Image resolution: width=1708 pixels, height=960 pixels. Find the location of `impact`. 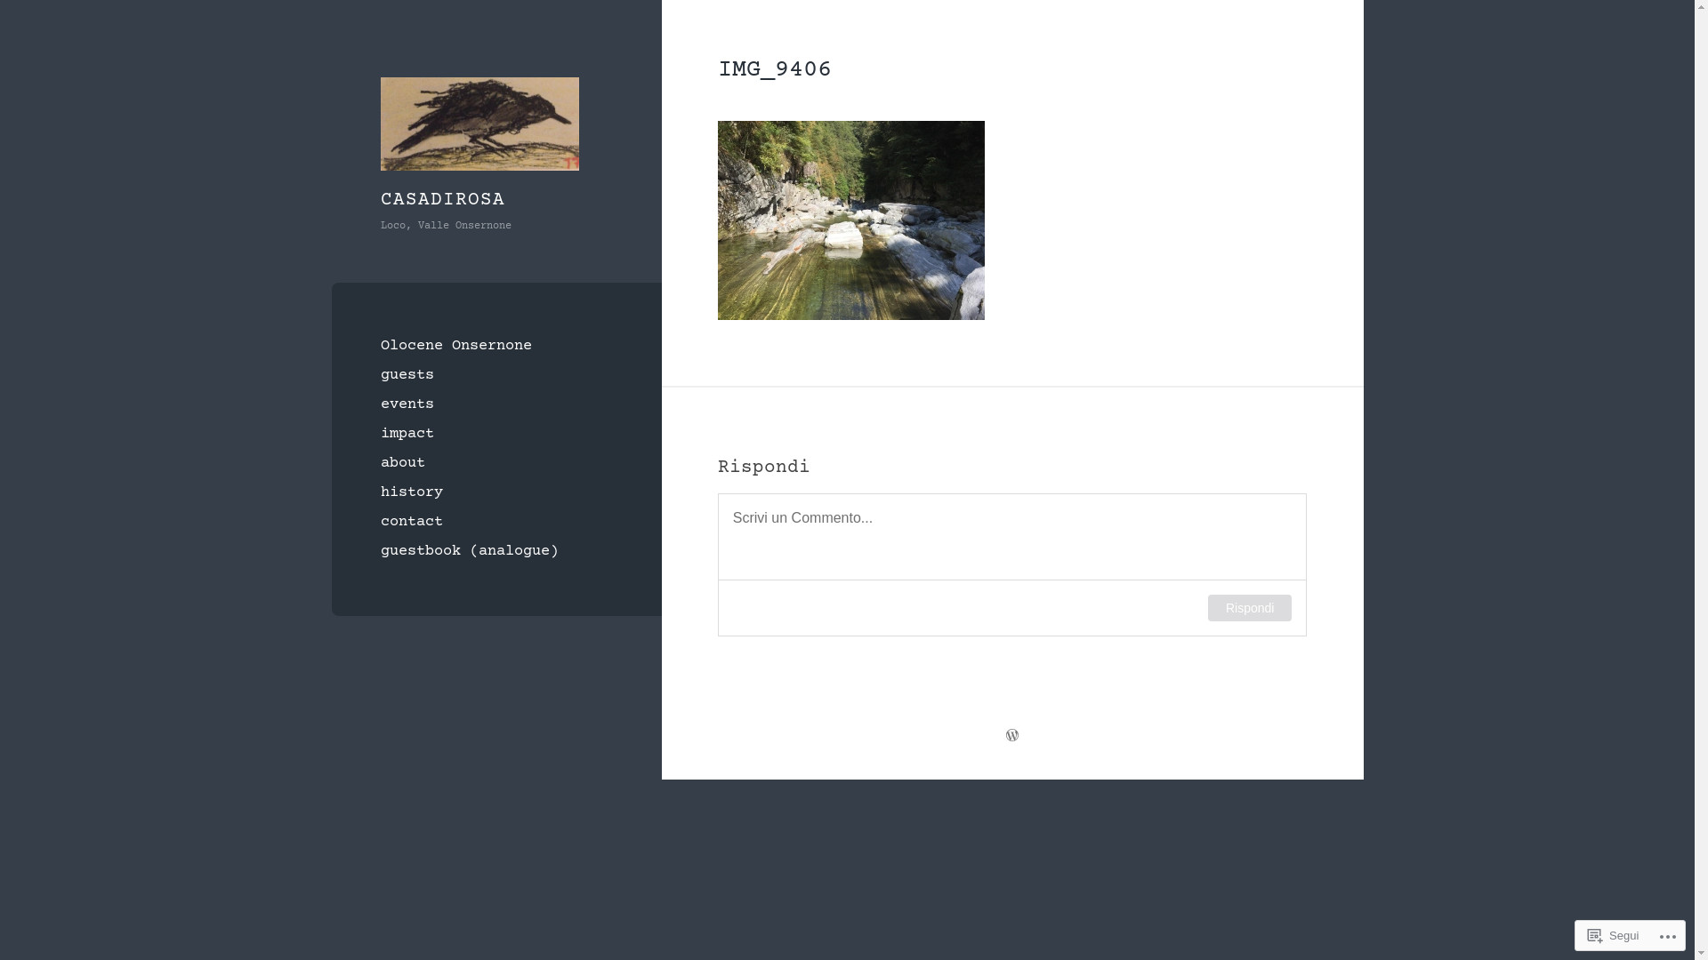

impact is located at coordinates (496, 434).